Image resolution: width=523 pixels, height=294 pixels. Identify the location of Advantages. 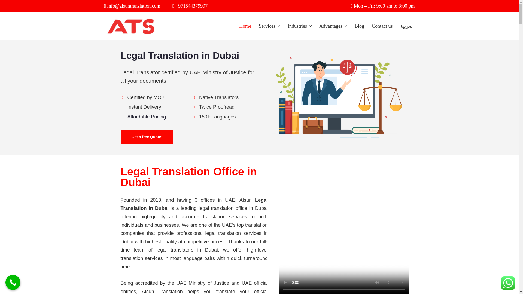
(331, 26).